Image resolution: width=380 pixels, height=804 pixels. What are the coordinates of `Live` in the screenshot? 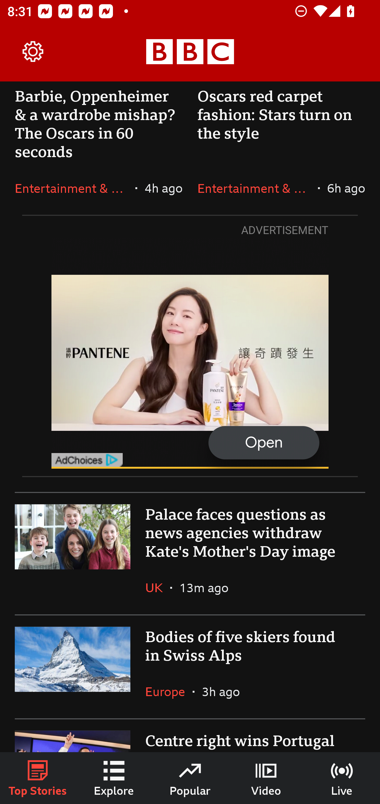 It's located at (342, 778).